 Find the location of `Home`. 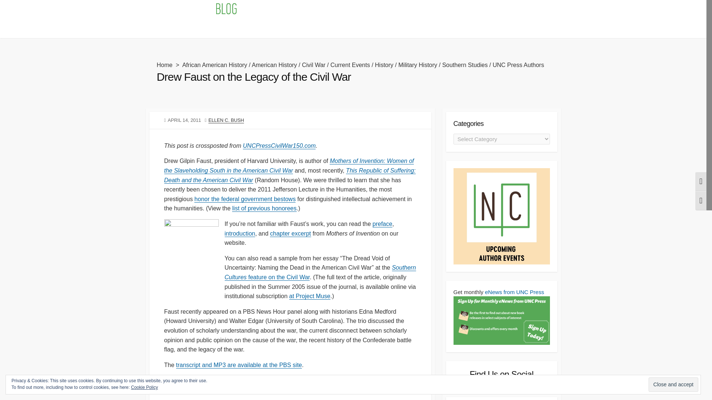

Home is located at coordinates (164, 65).